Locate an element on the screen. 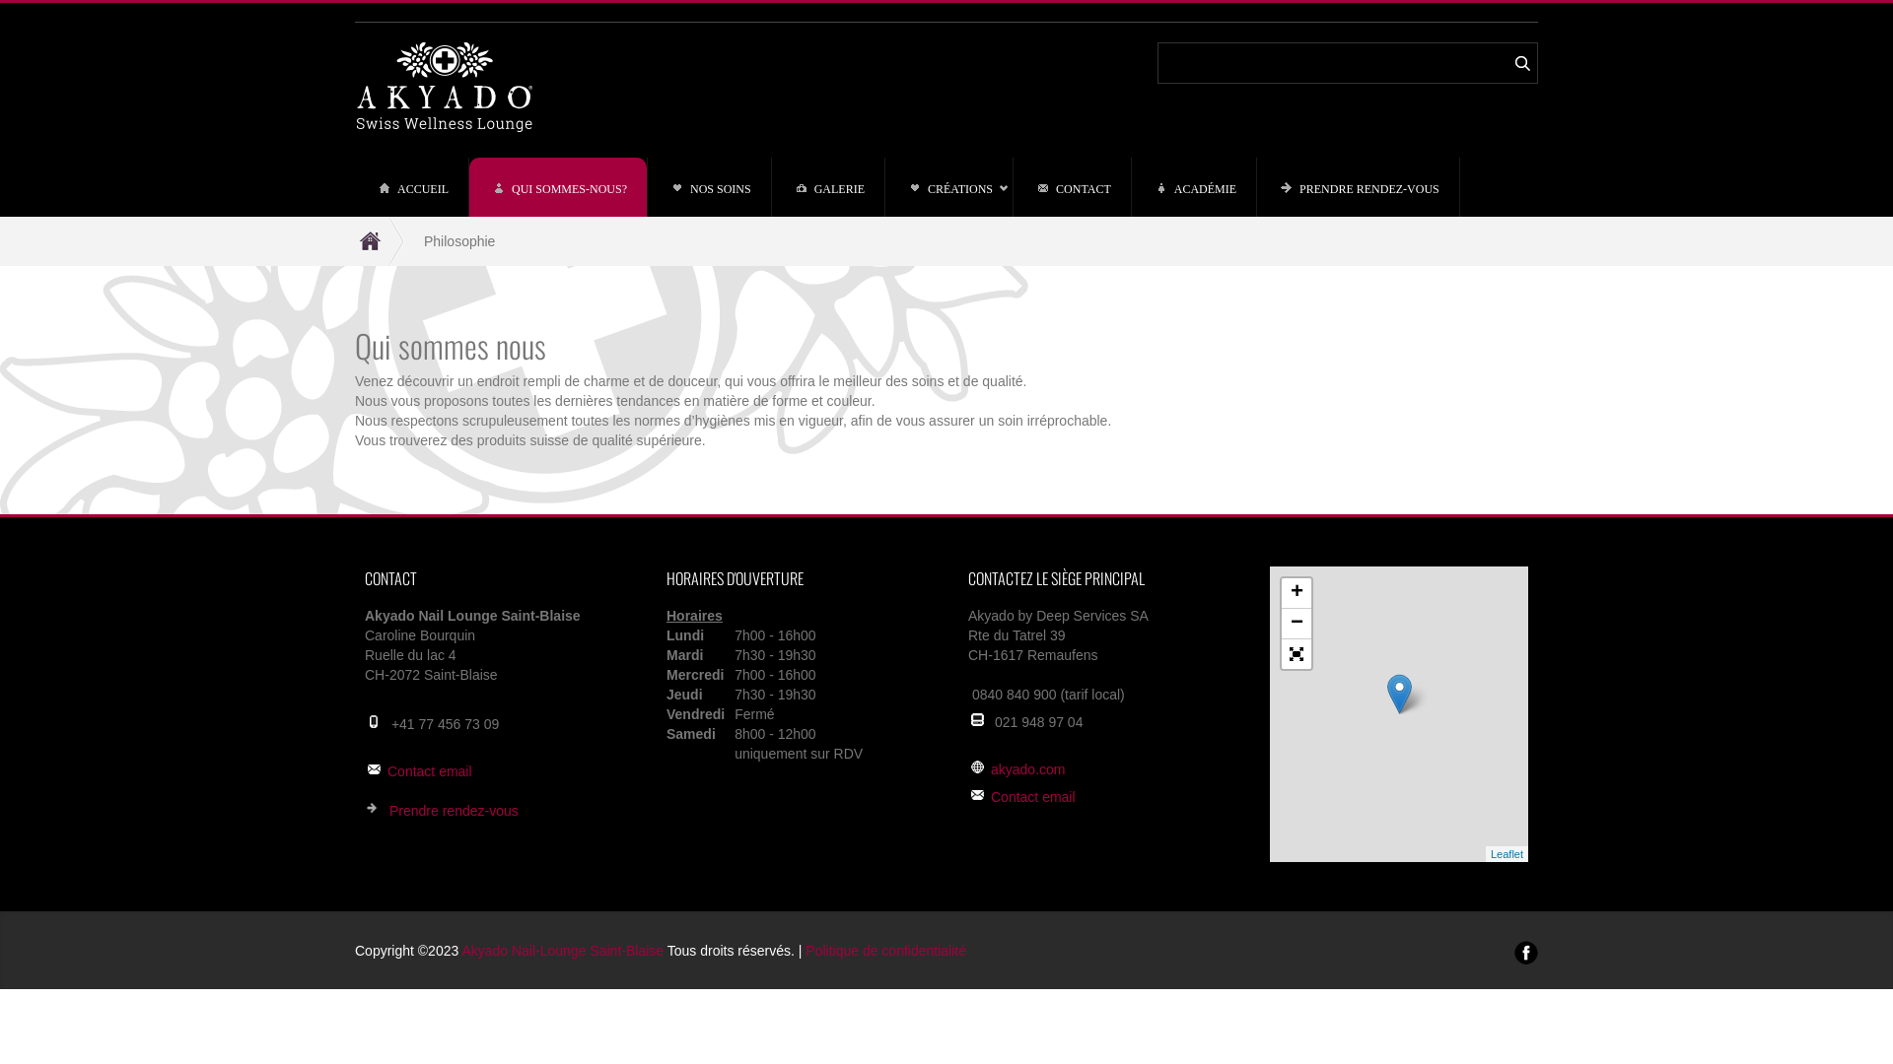 This screenshot has width=1893, height=1064. Contact email is located at coordinates (1033, 797).